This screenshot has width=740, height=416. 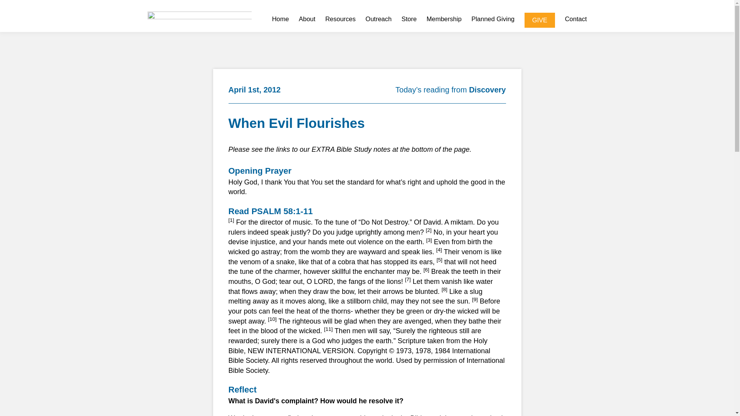 I want to click on Resources, so click(x=341, y=20).